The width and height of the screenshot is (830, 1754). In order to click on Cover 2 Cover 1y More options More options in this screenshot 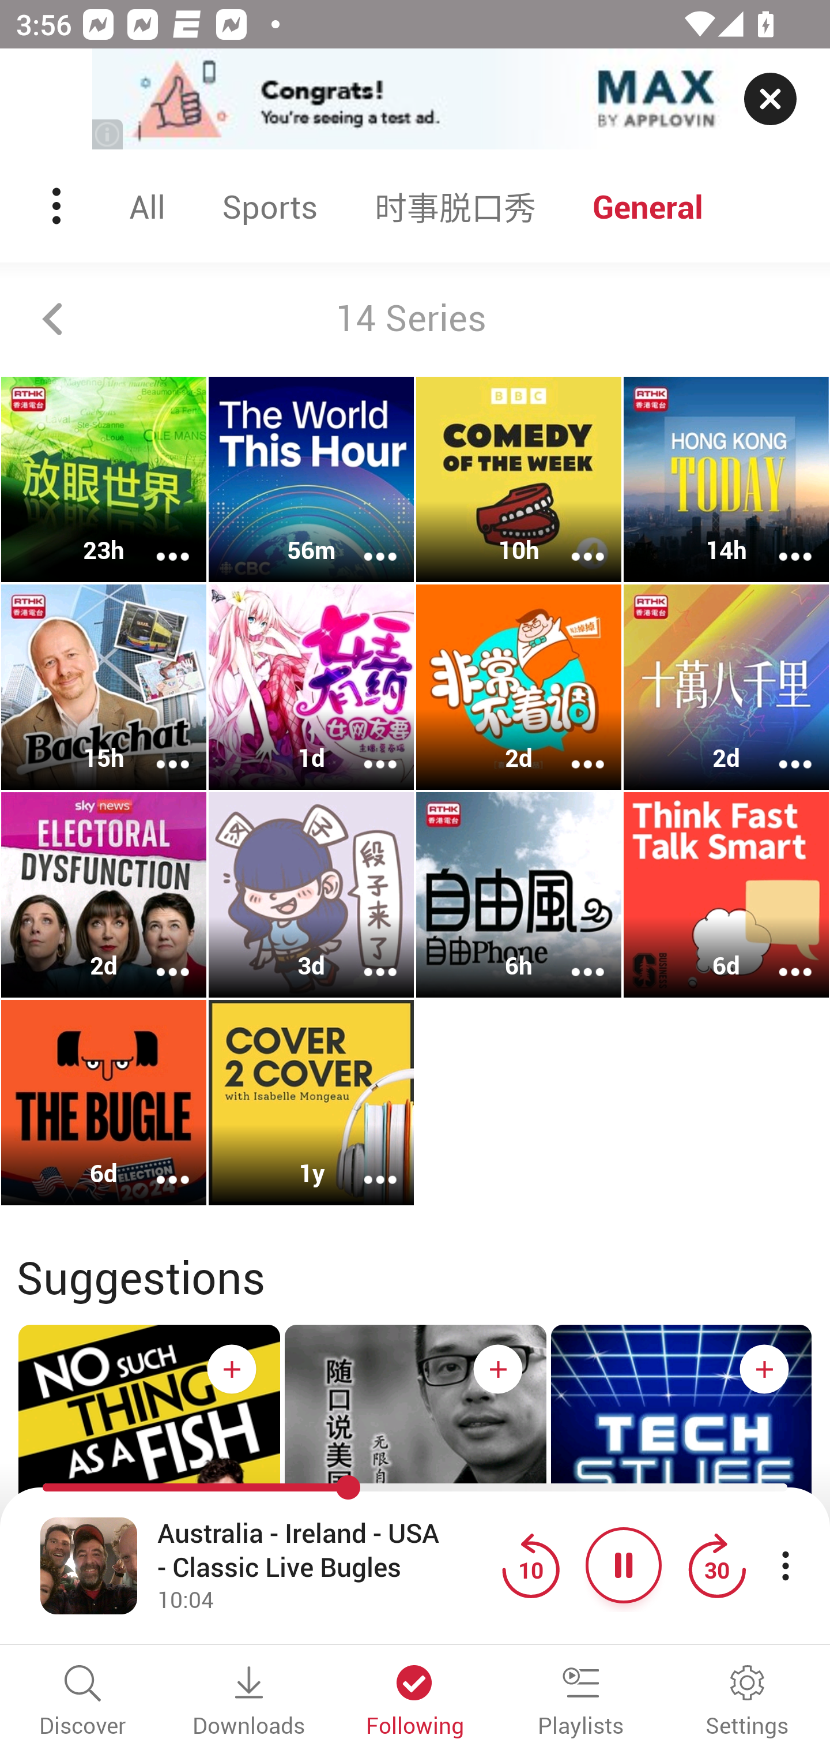, I will do `click(311, 1102)`.